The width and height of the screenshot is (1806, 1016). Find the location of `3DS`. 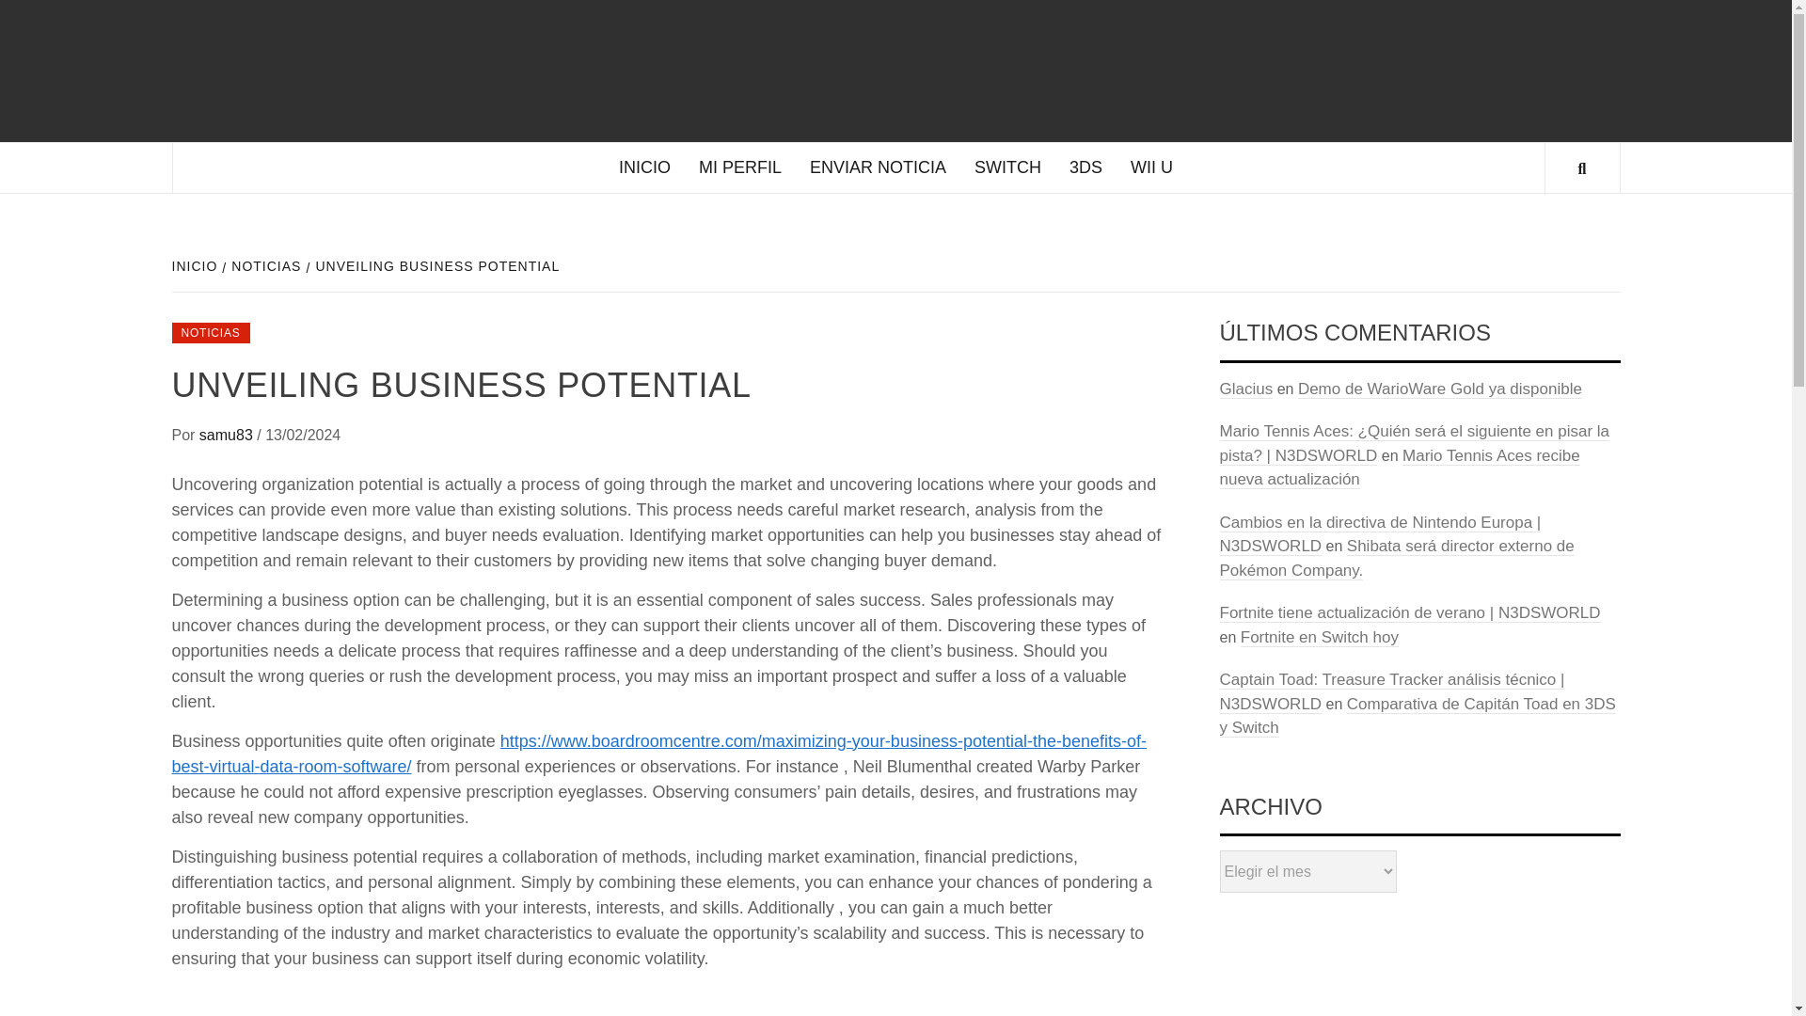

3DS is located at coordinates (1085, 167).